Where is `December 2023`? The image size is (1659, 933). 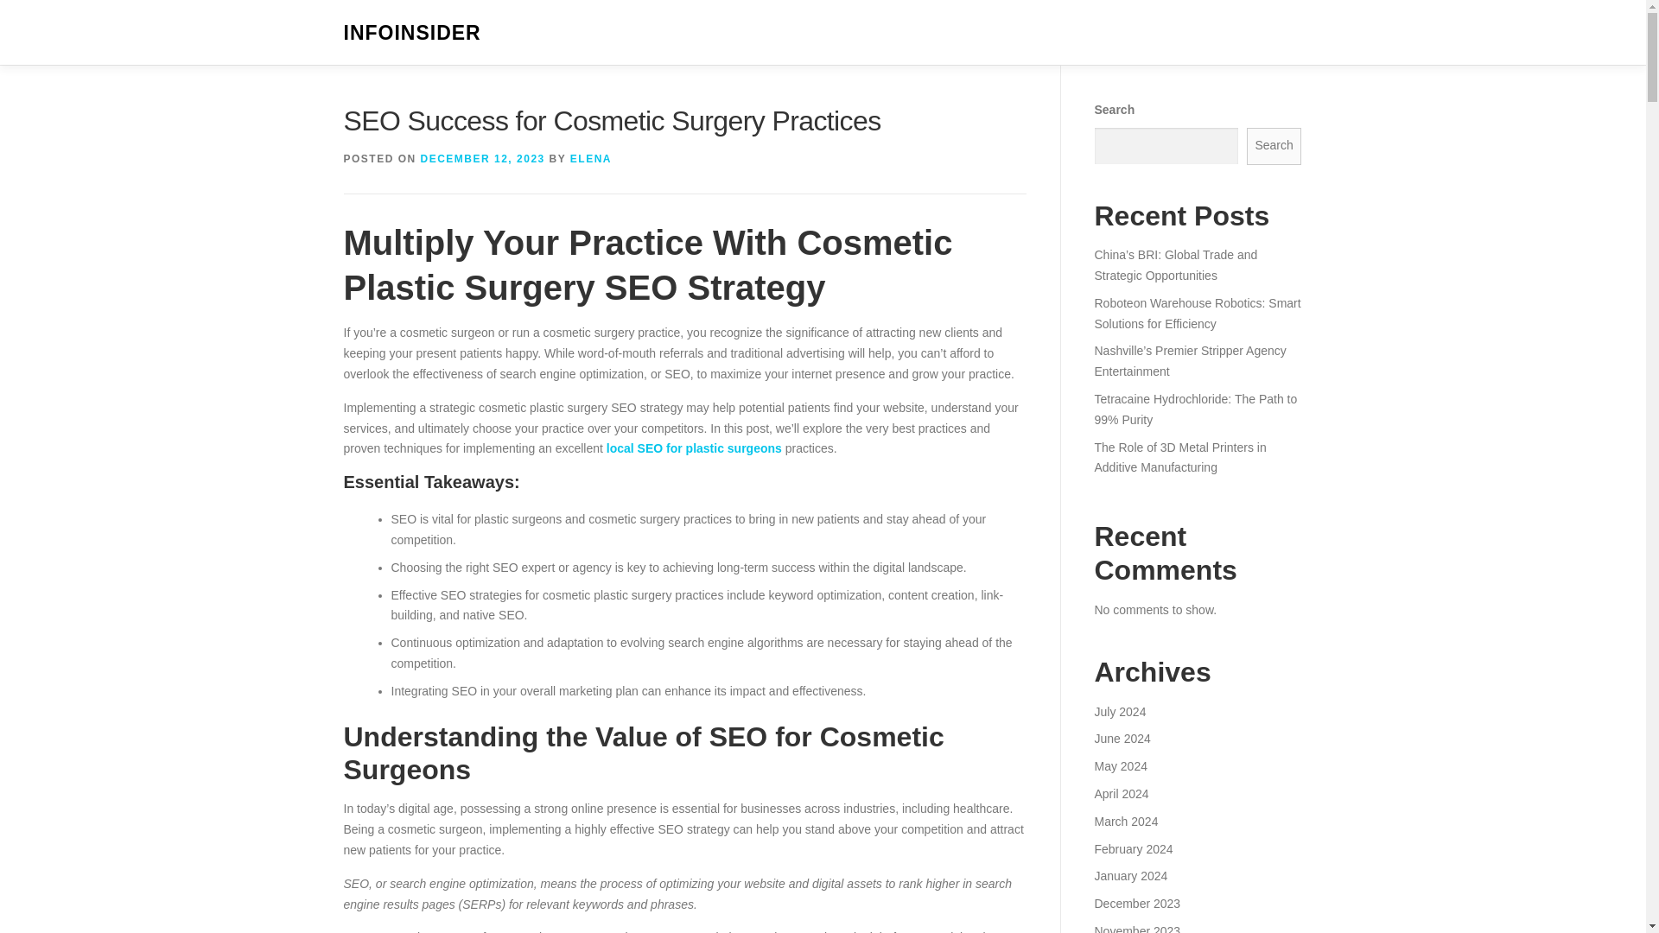
December 2023 is located at coordinates (1136, 904).